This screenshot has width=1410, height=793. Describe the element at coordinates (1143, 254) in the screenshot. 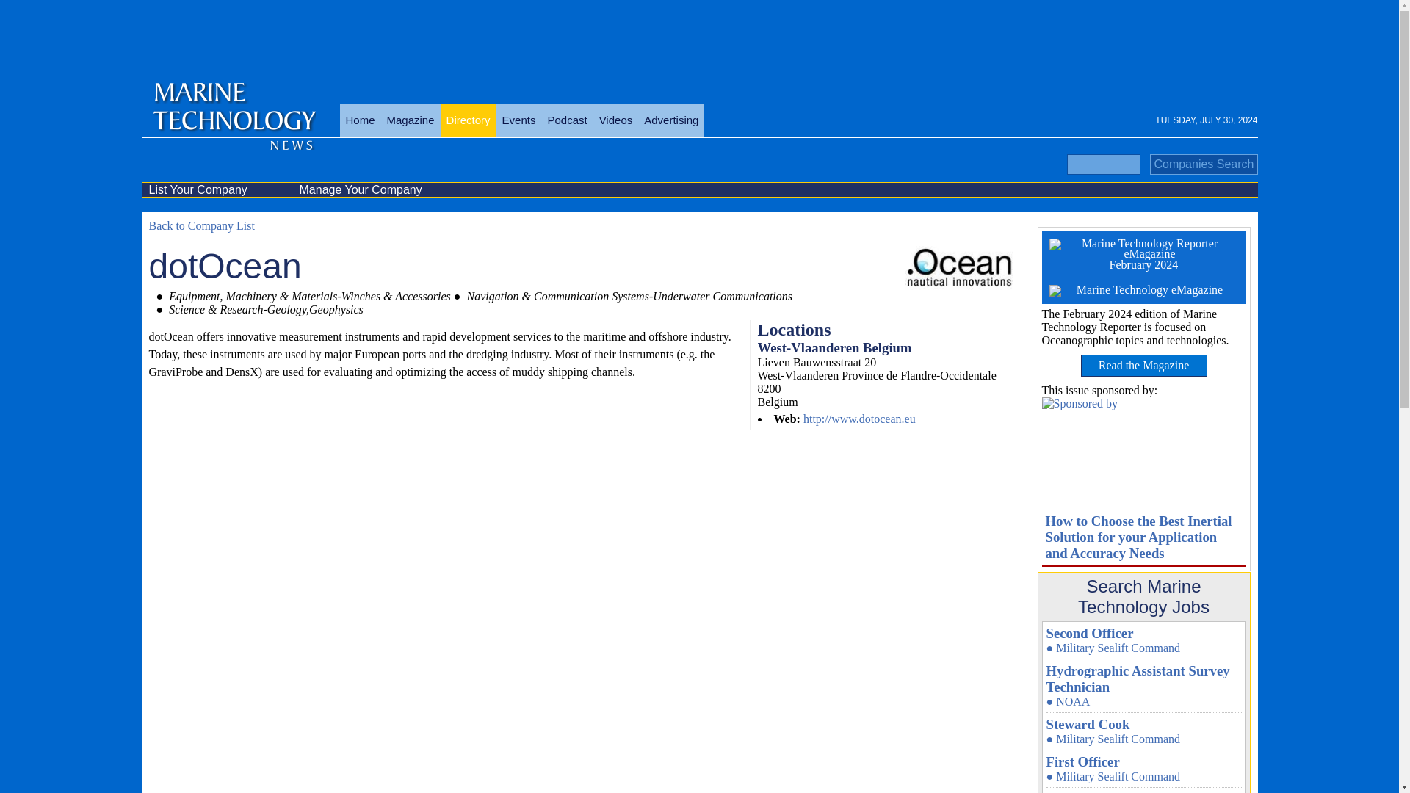

I see `February 2024` at that location.